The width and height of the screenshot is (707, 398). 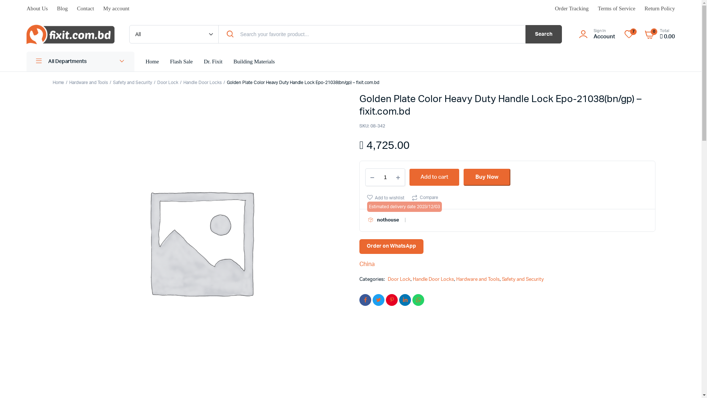 I want to click on Compare, so click(x=425, y=198).